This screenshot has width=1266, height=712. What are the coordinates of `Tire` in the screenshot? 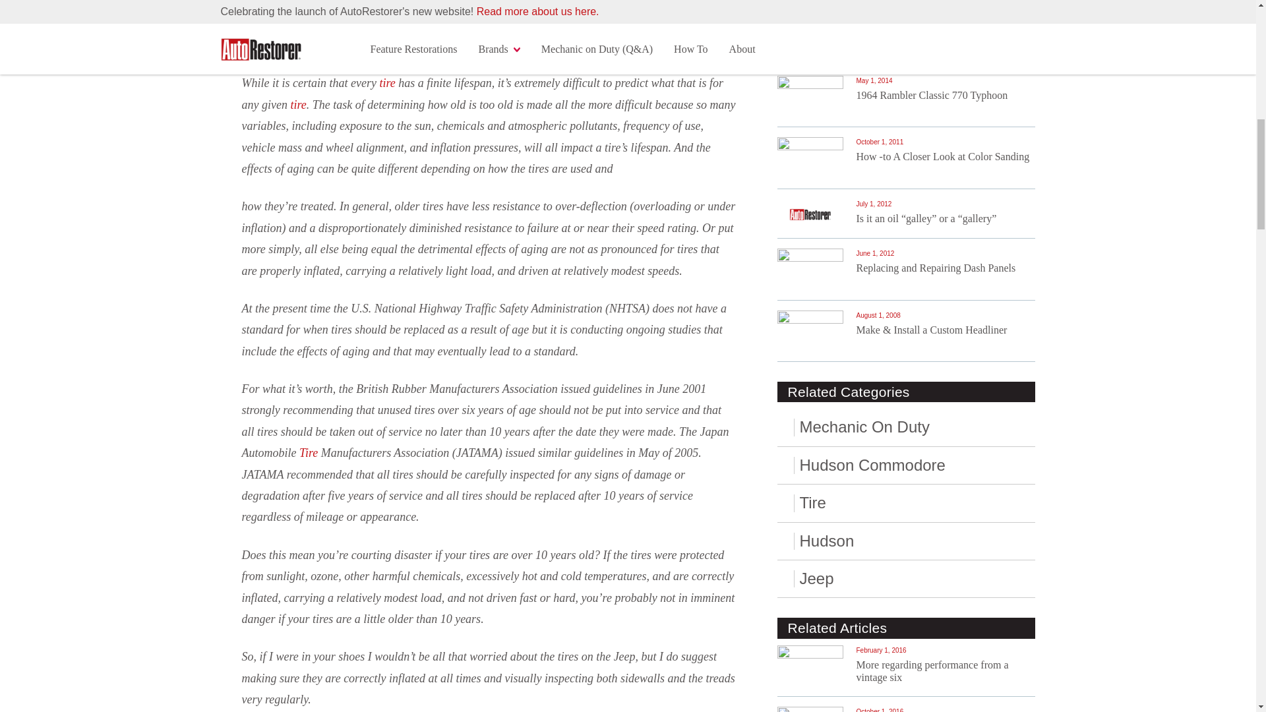 It's located at (308, 452).